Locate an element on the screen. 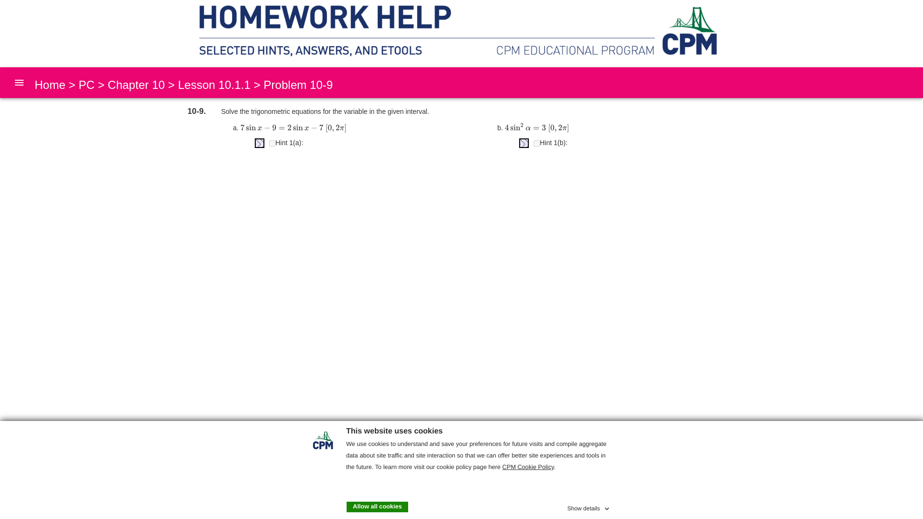 The image size is (923, 519). Show details is located at coordinates (589, 507).